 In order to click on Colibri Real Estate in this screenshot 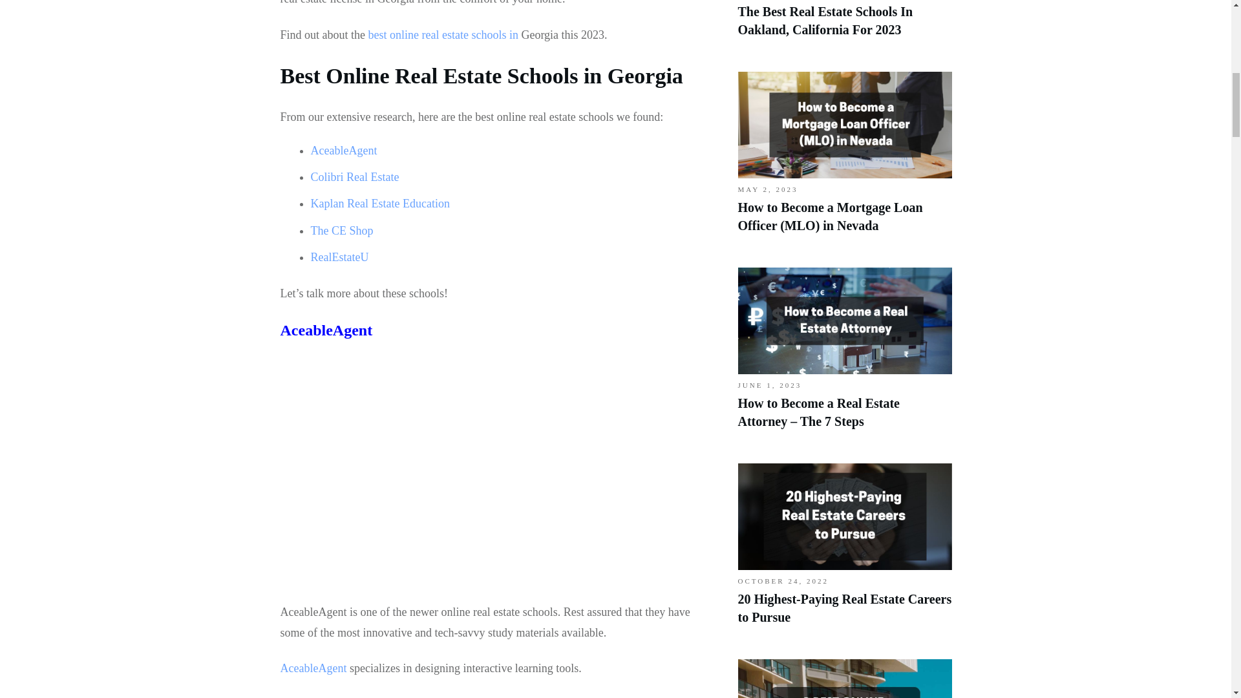, I will do `click(354, 177)`.